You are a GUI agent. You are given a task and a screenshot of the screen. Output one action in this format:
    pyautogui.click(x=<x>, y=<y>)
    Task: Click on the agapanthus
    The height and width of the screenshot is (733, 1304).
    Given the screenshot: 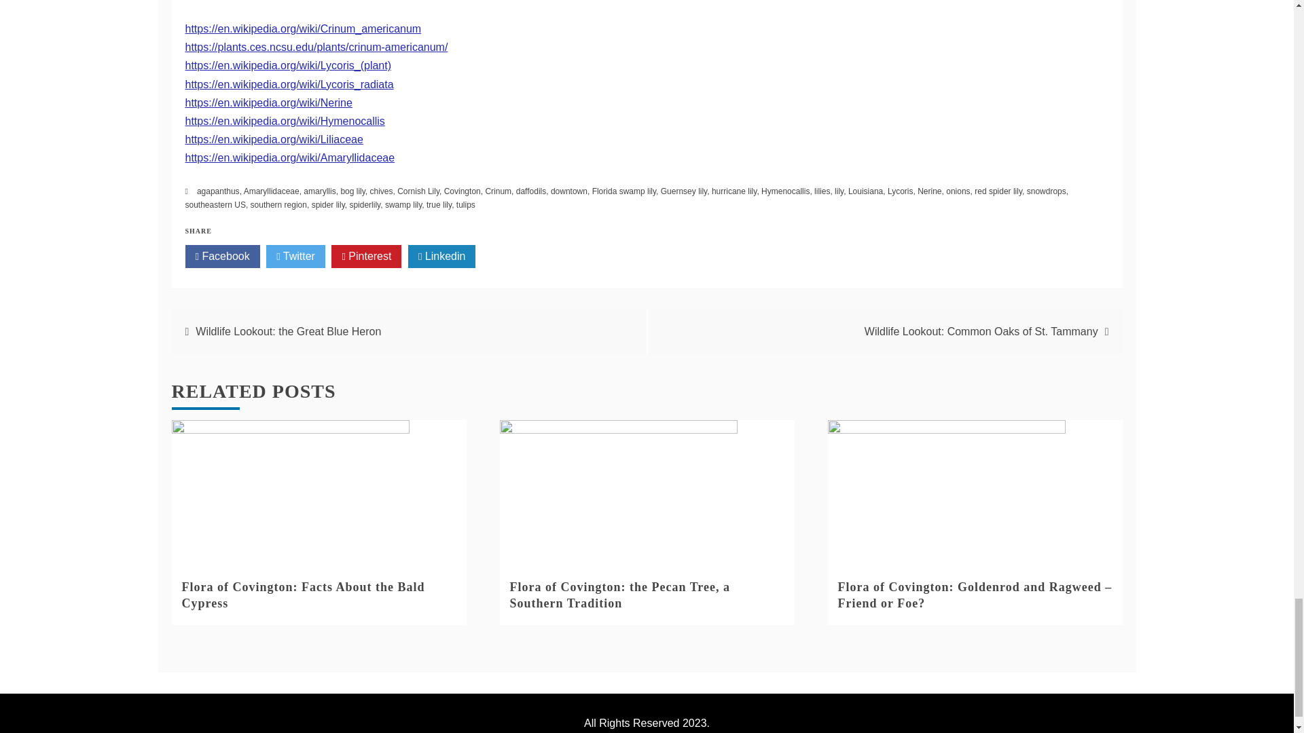 What is the action you would take?
    pyautogui.click(x=218, y=191)
    